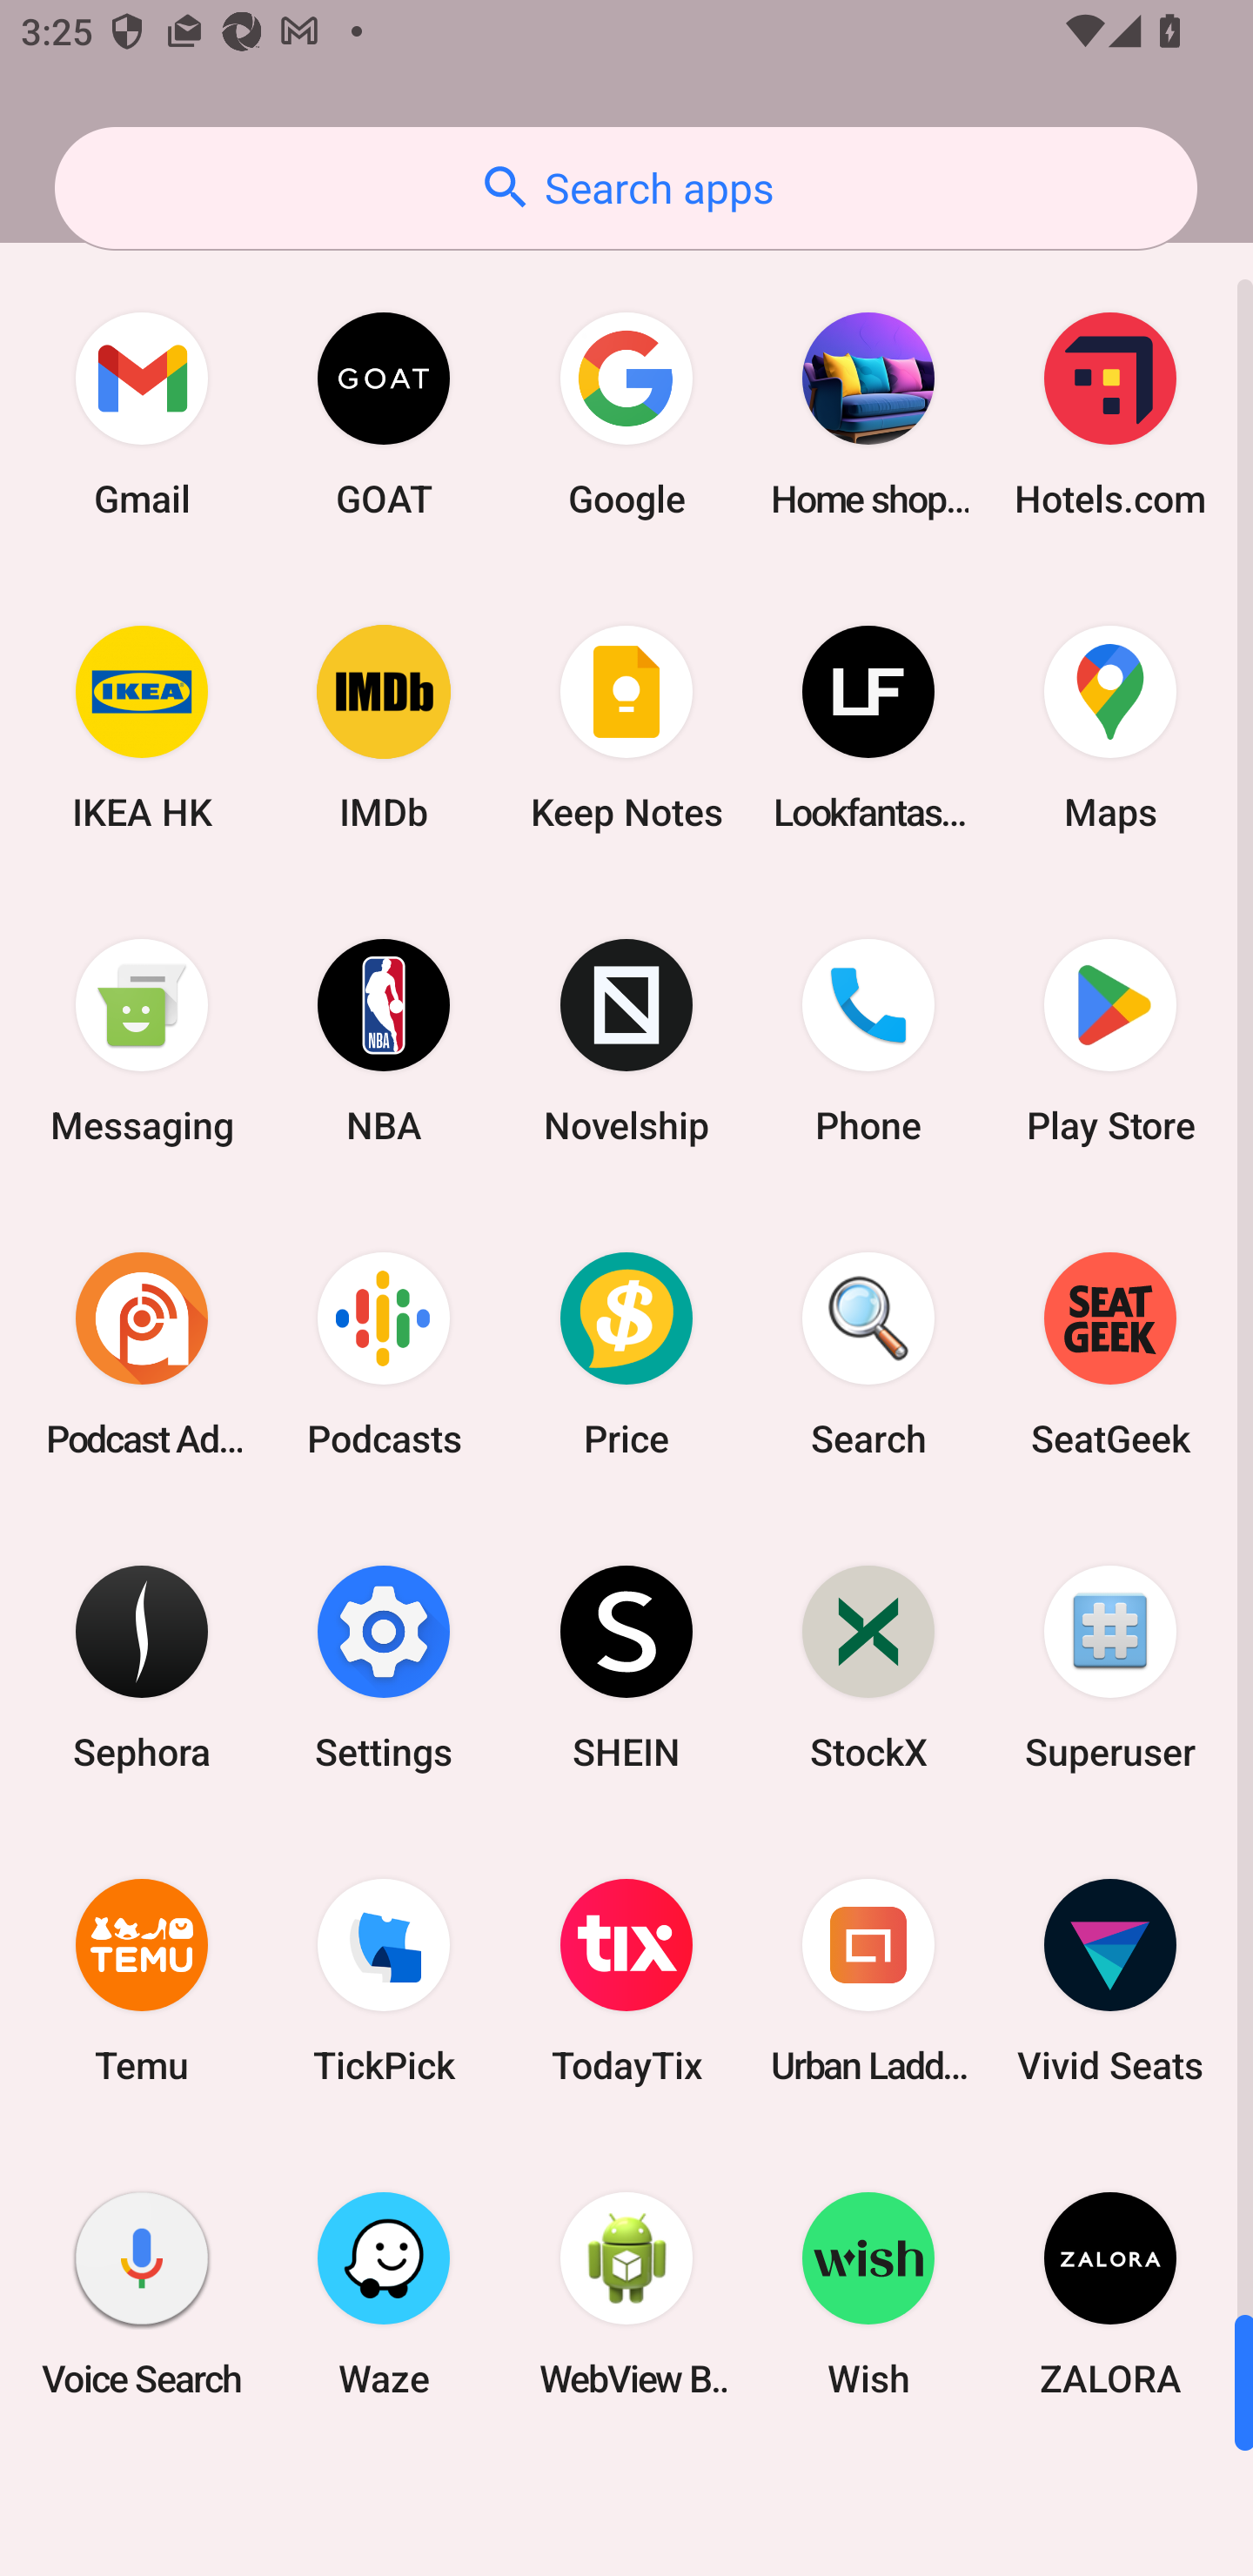  I want to click on ZALORA, so click(1110, 2293).